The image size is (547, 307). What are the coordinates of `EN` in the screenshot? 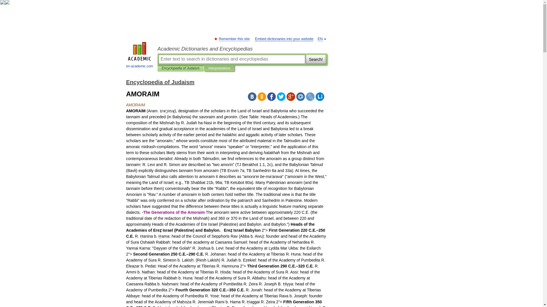 It's located at (320, 39).